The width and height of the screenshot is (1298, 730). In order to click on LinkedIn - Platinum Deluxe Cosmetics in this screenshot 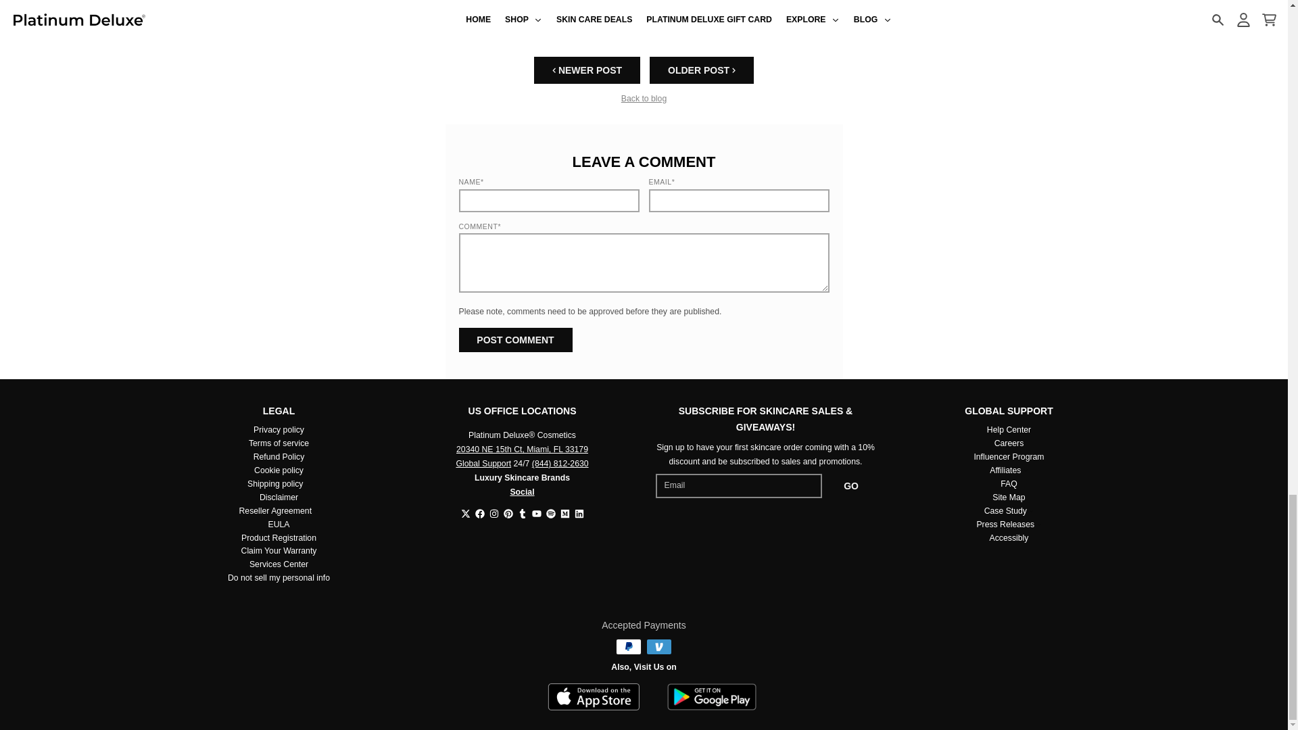, I will do `click(579, 513)`.